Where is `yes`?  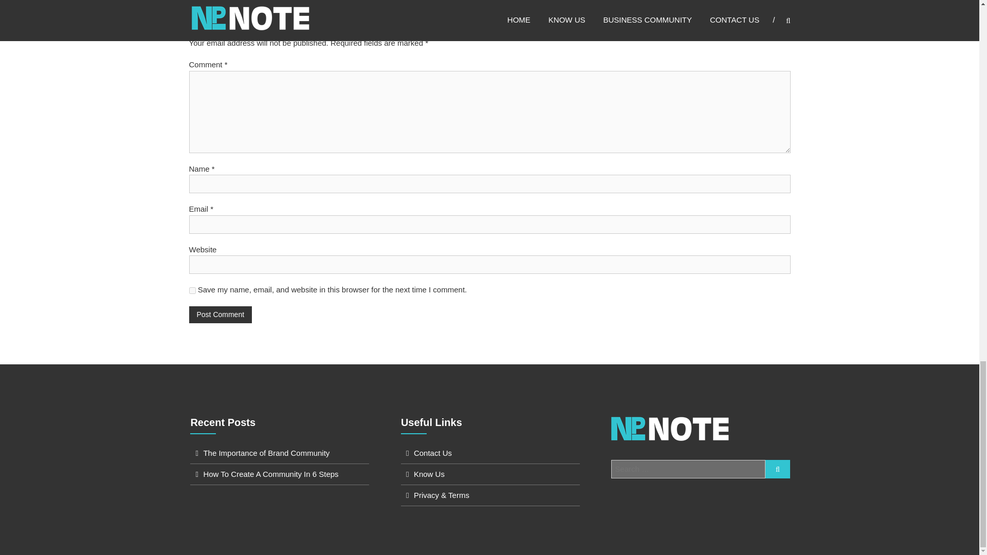 yes is located at coordinates (192, 291).